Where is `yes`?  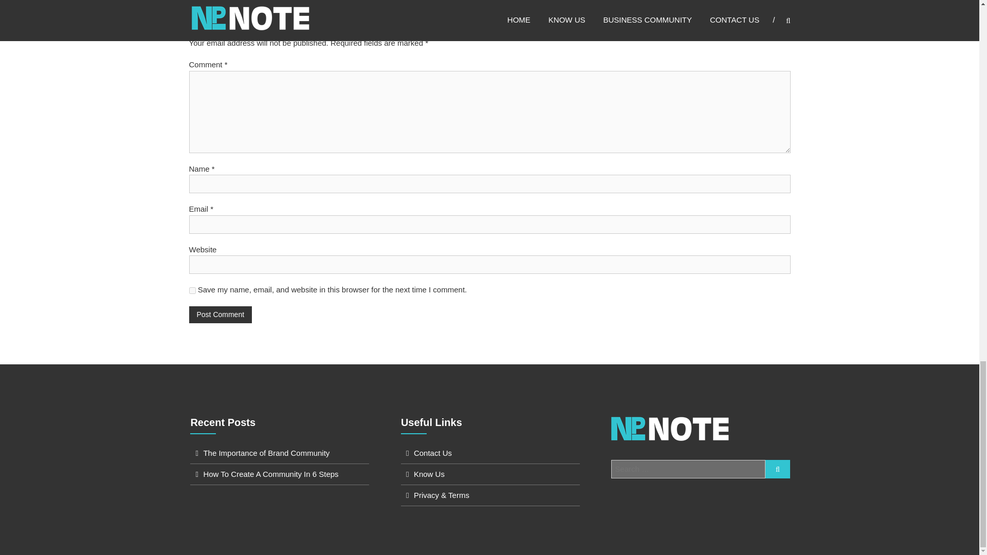 yes is located at coordinates (192, 291).